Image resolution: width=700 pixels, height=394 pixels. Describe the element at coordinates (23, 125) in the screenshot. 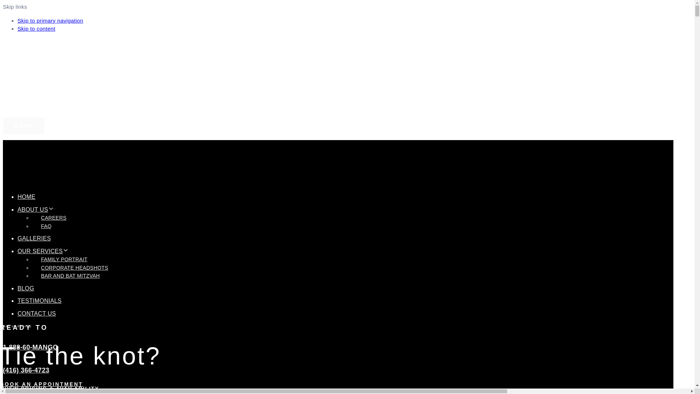

I see `MENU` at that location.